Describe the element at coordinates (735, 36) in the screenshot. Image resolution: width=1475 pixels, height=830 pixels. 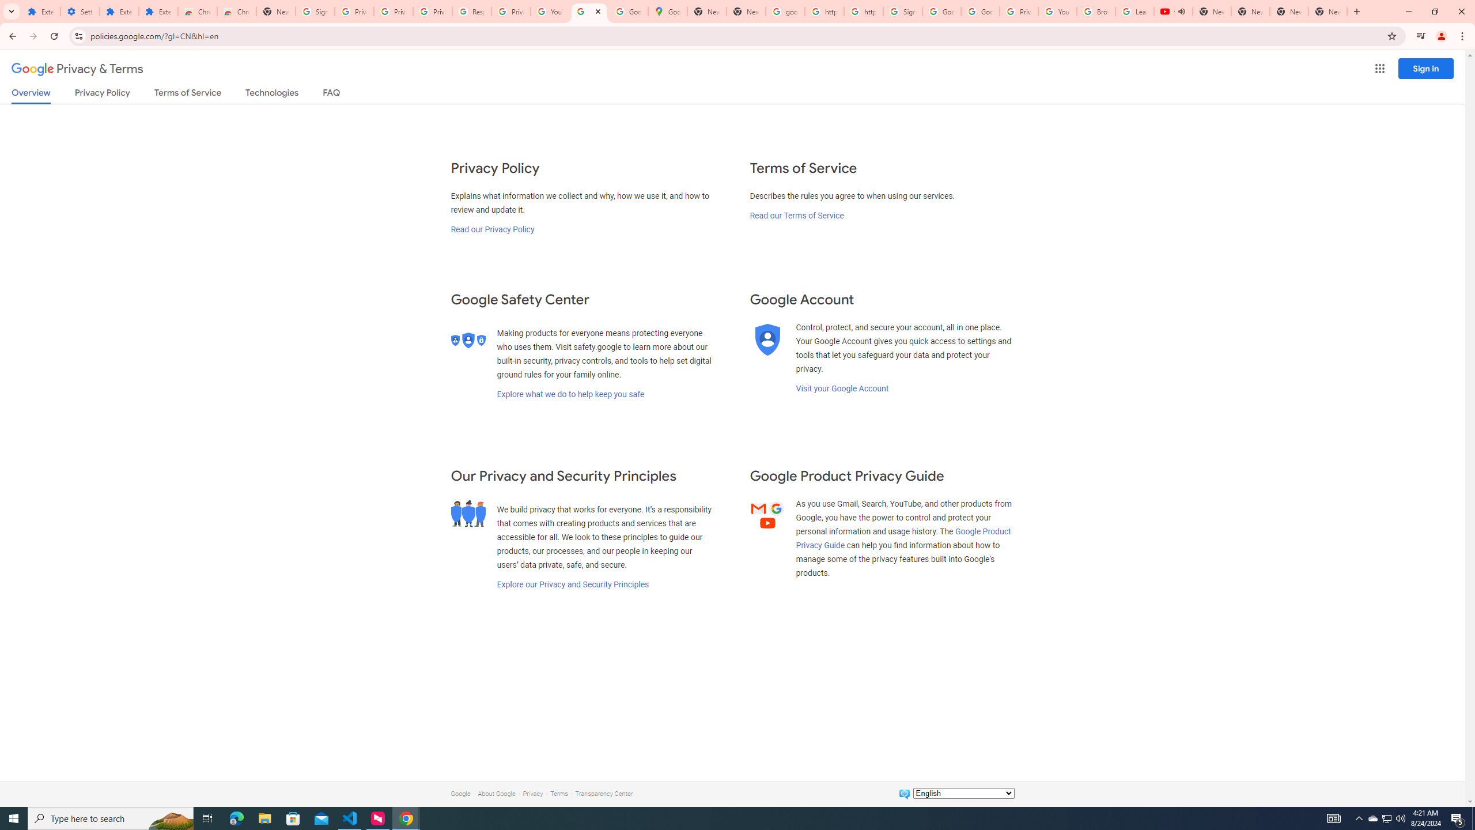
I see `Address and search bar` at that location.